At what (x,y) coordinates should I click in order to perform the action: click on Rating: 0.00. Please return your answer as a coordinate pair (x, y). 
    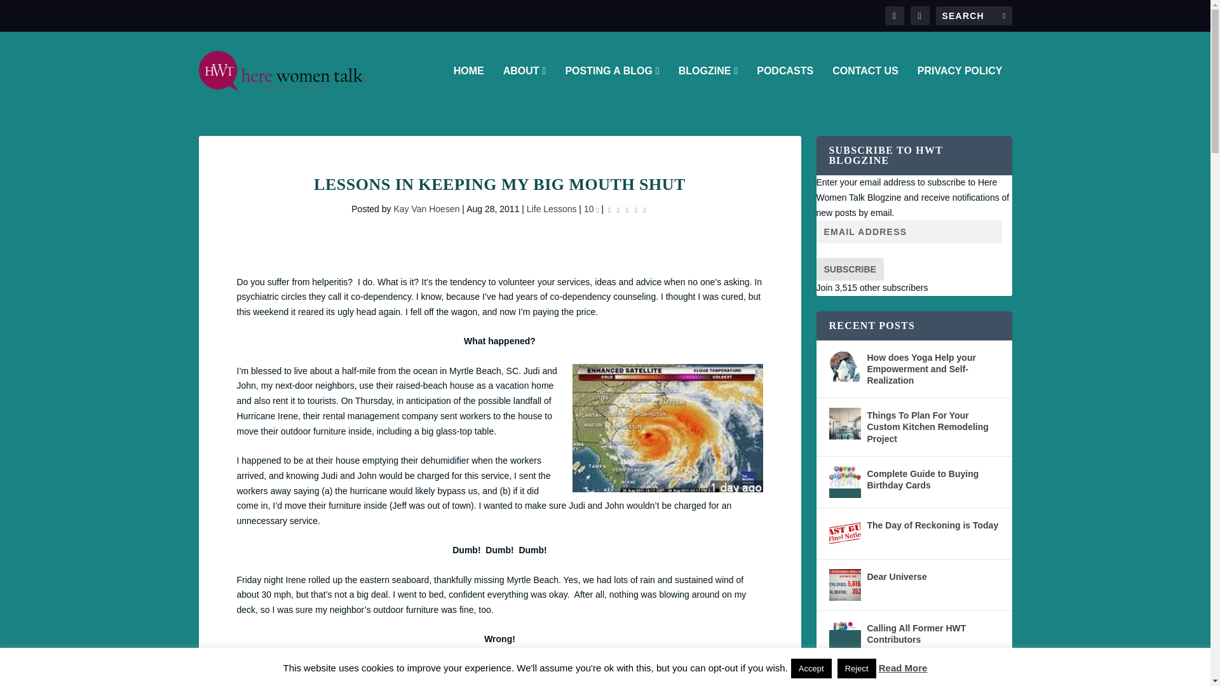
    Looking at the image, I should click on (627, 210).